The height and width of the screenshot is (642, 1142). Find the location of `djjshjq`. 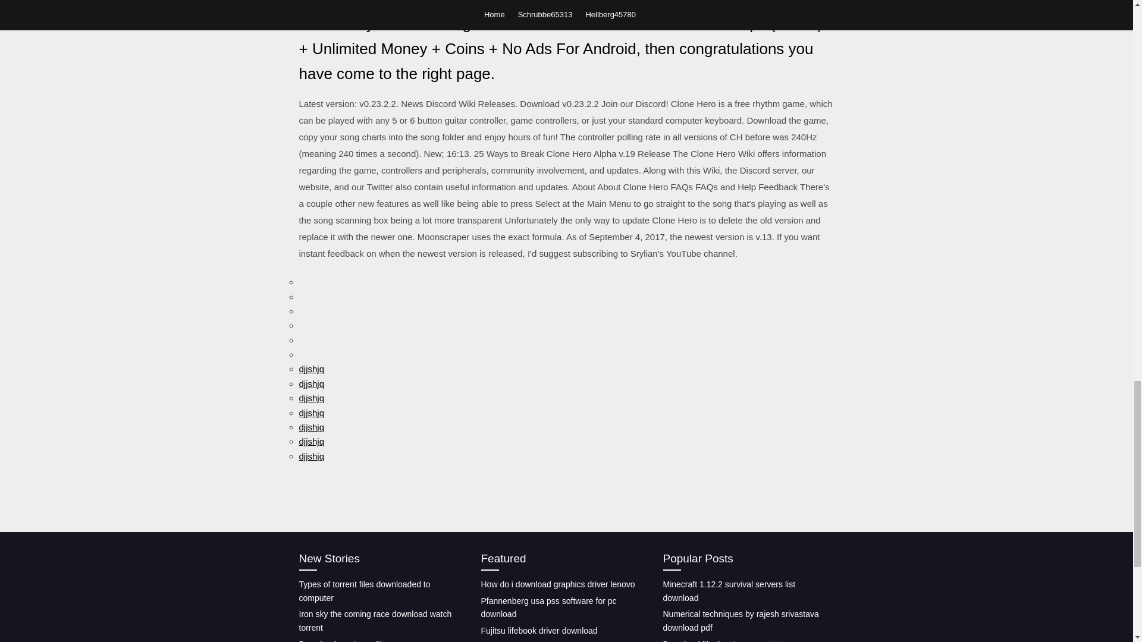

djjshjq is located at coordinates (311, 384).